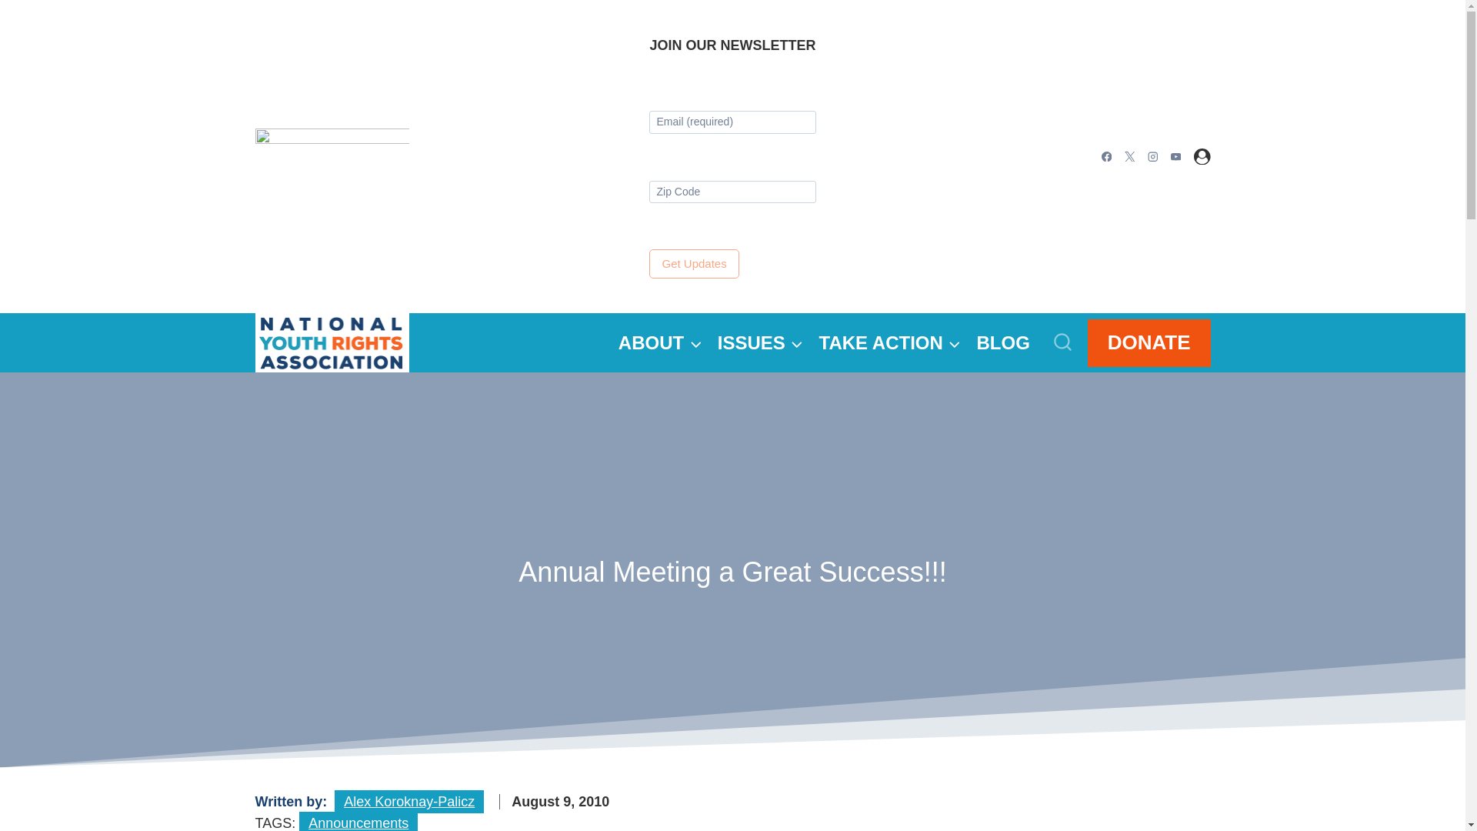 The height and width of the screenshot is (831, 1477). Describe the element at coordinates (760, 342) in the screenshot. I see `ISSUES` at that location.